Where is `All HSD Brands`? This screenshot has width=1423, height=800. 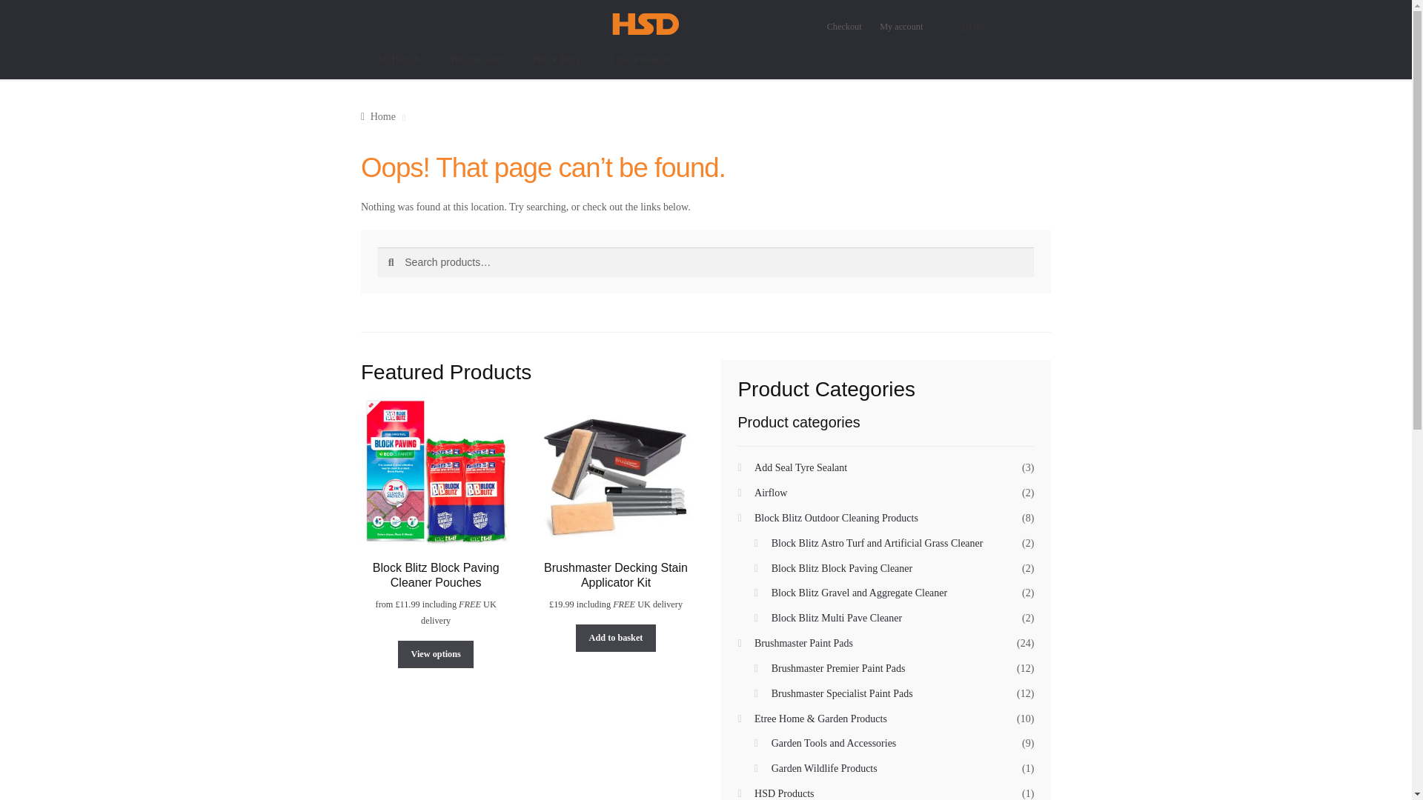 All HSD Brands is located at coordinates (398, 60).